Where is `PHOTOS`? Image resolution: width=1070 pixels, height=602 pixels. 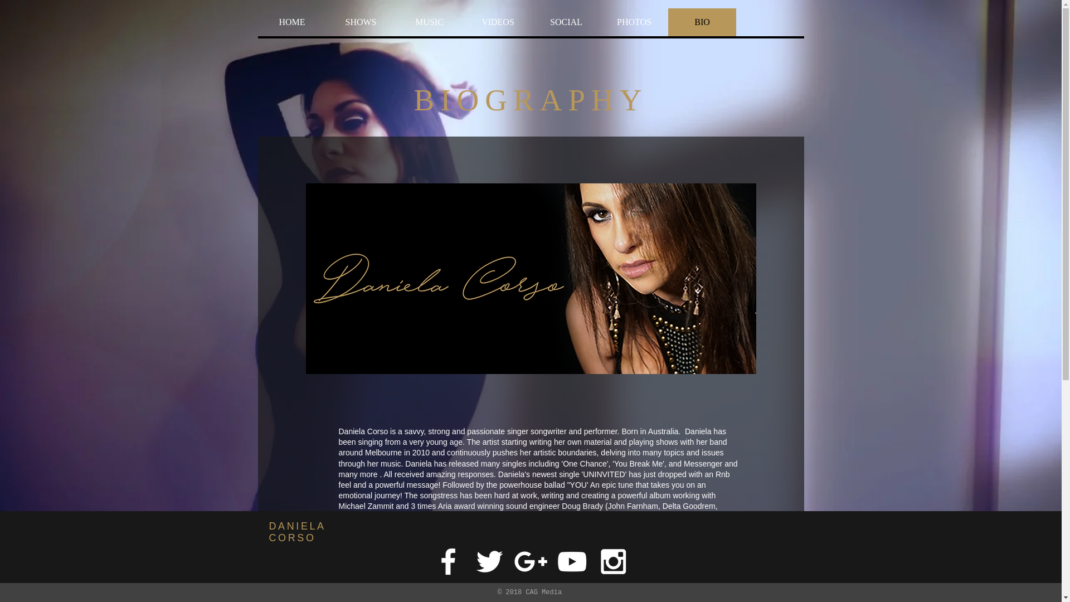 PHOTOS is located at coordinates (633, 22).